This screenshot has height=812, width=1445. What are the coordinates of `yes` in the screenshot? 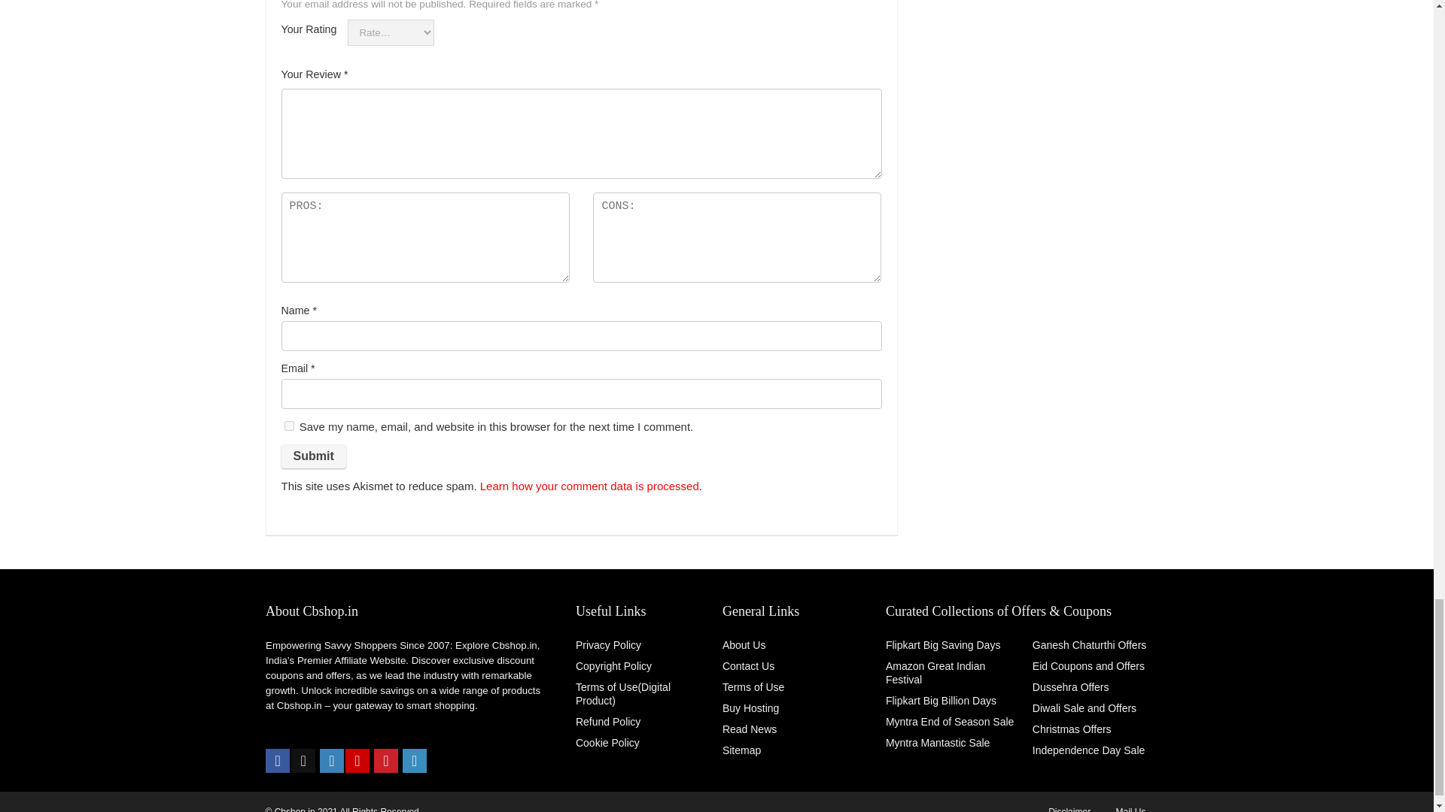 It's located at (289, 426).